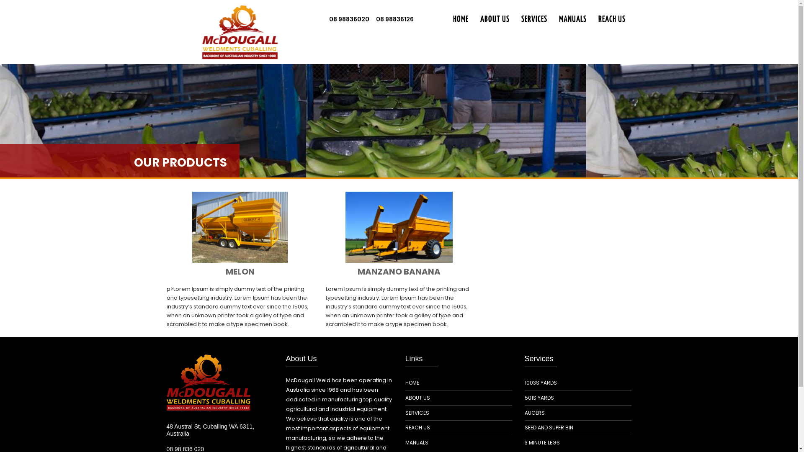 The width and height of the screenshot is (804, 452). What do you see at coordinates (549, 428) in the screenshot?
I see `SEED AND SUPER BIN` at bounding box center [549, 428].